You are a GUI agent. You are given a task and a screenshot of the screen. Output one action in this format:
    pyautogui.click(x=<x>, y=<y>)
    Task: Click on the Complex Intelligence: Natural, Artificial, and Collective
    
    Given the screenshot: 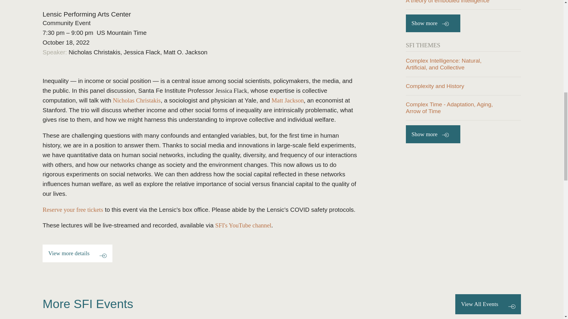 What is the action you would take?
    pyautogui.click(x=463, y=64)
    